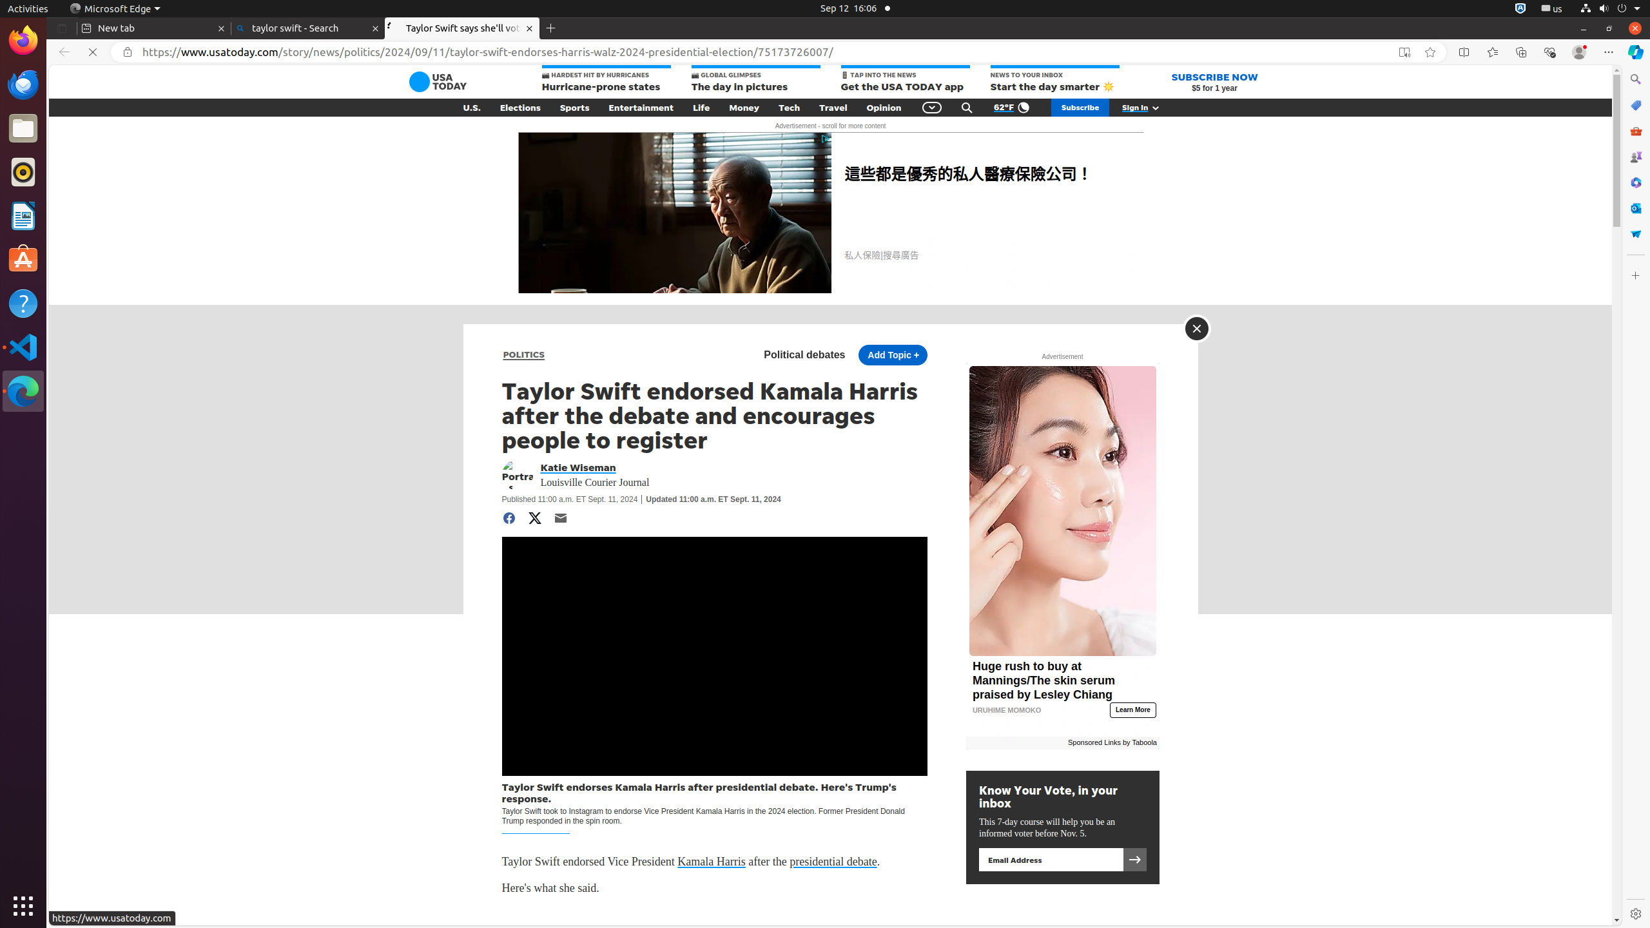  Describe the element at coordinates (509, 518) in the screenshot. I see `Share to Facebook` at that location.